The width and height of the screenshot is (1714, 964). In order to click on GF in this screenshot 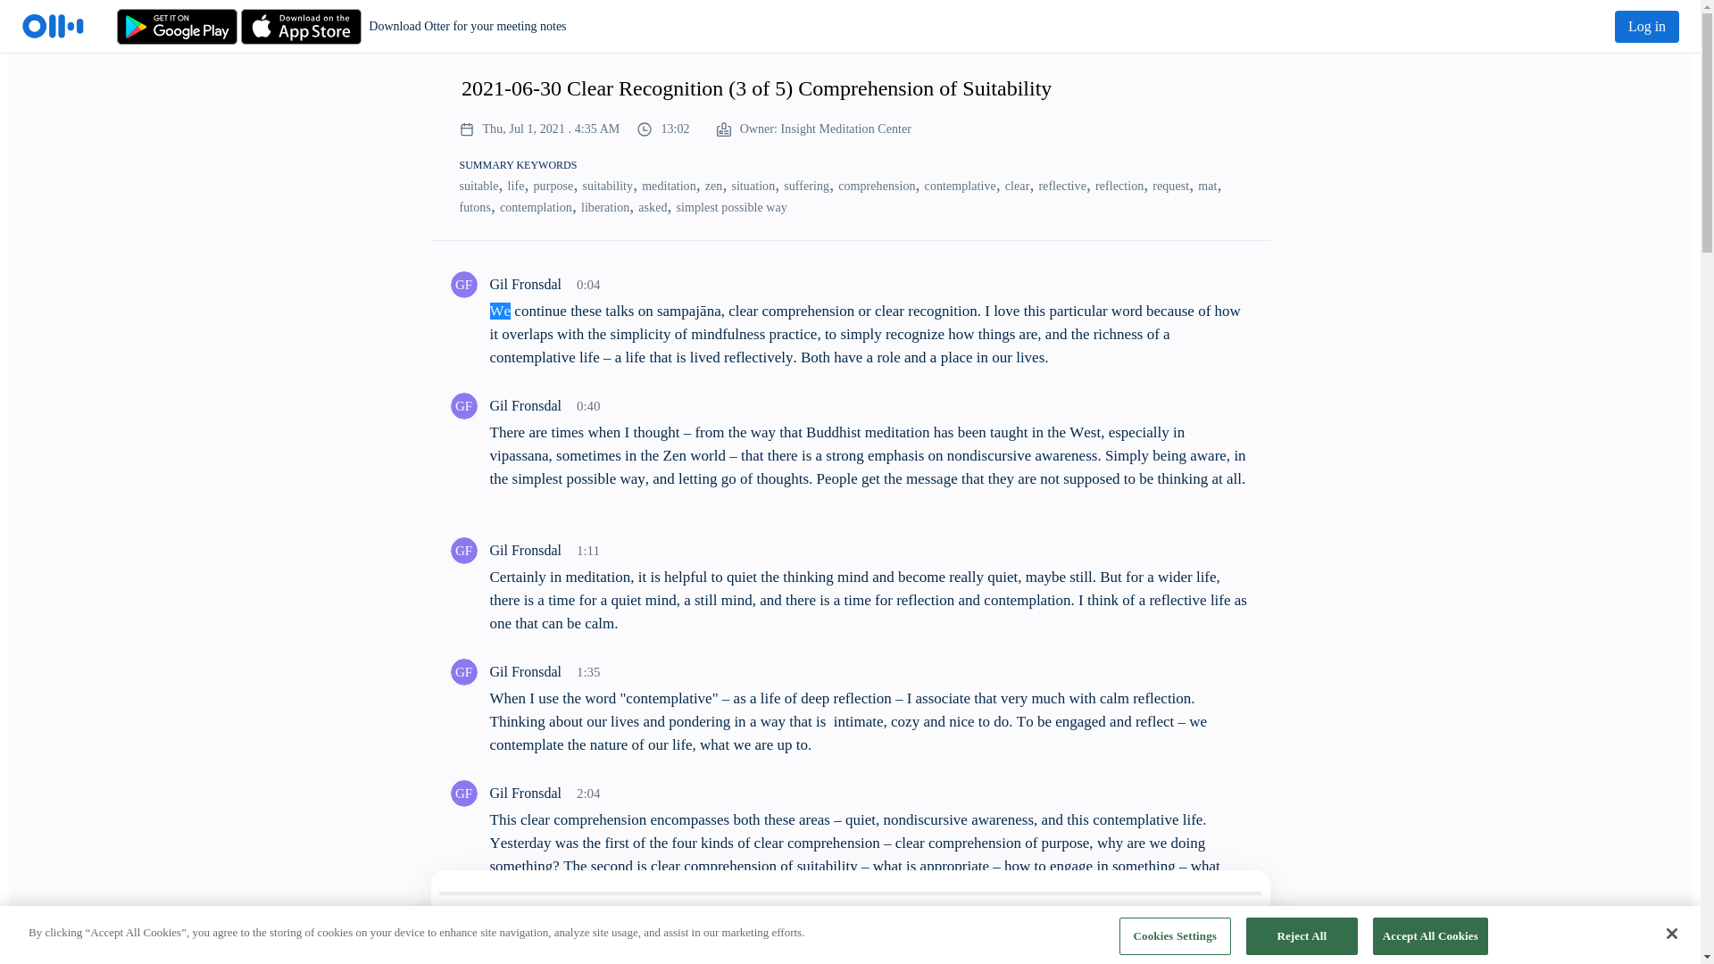, I will do `click(462, 937)`.